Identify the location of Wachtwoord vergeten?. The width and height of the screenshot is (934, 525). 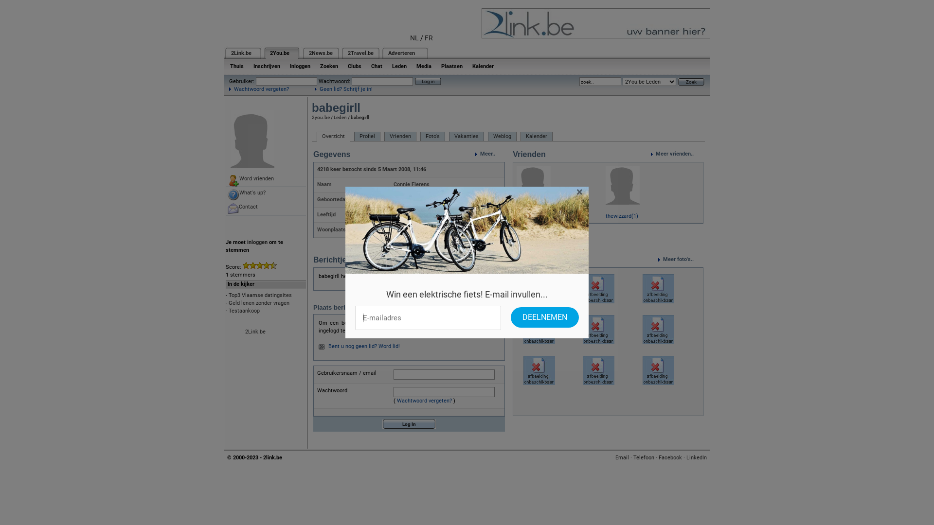
(259, 89).